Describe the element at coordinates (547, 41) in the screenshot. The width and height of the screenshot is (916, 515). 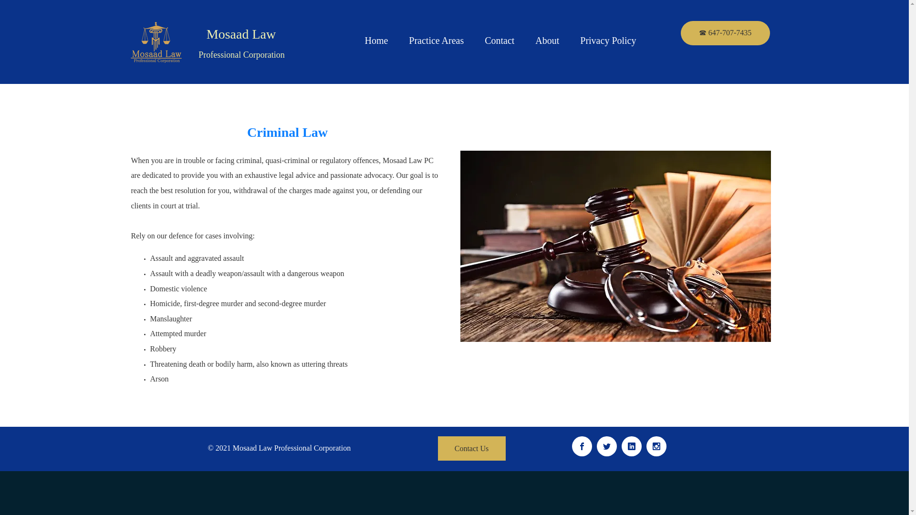
I see `About` at that location.